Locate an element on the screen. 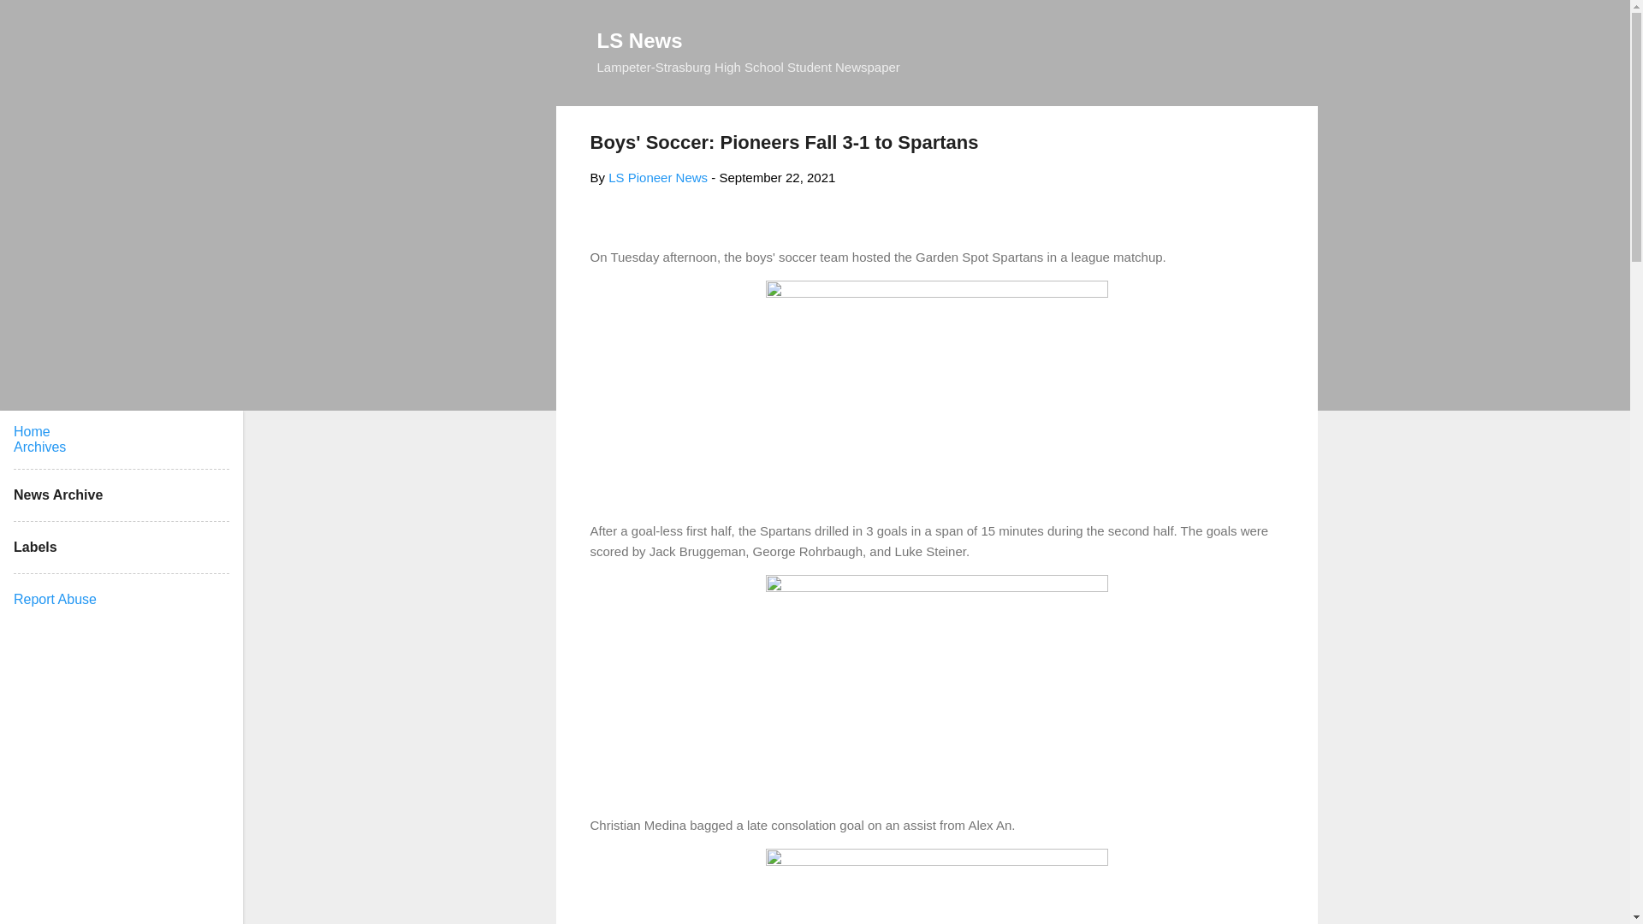  Archives is located at coordinates (39, 447).